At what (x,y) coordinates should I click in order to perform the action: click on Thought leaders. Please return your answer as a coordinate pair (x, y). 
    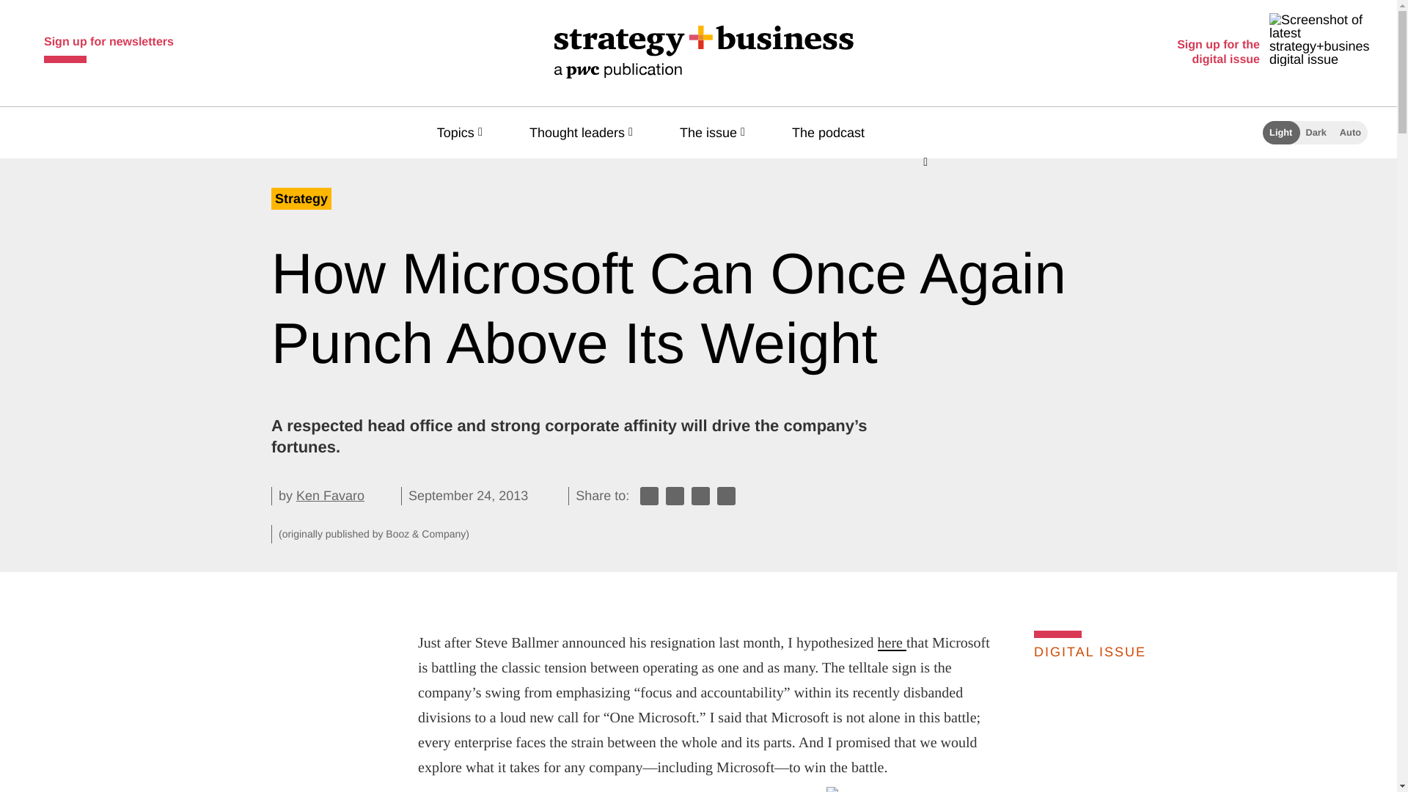
    Looking at the image, I should click on (584, 132).